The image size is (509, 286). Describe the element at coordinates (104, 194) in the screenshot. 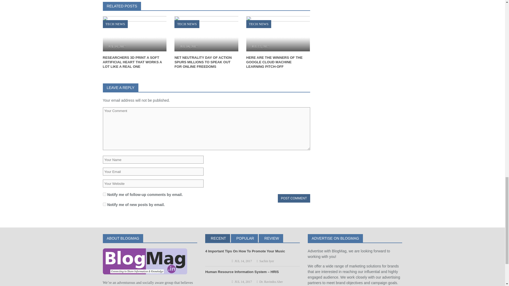

I see `subscribe` at that location.